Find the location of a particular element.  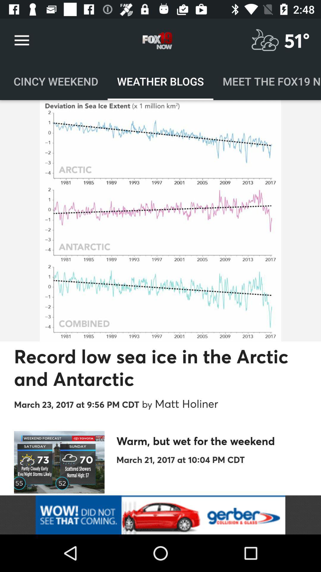

adverdisement area is located at coordinates (160, 515).